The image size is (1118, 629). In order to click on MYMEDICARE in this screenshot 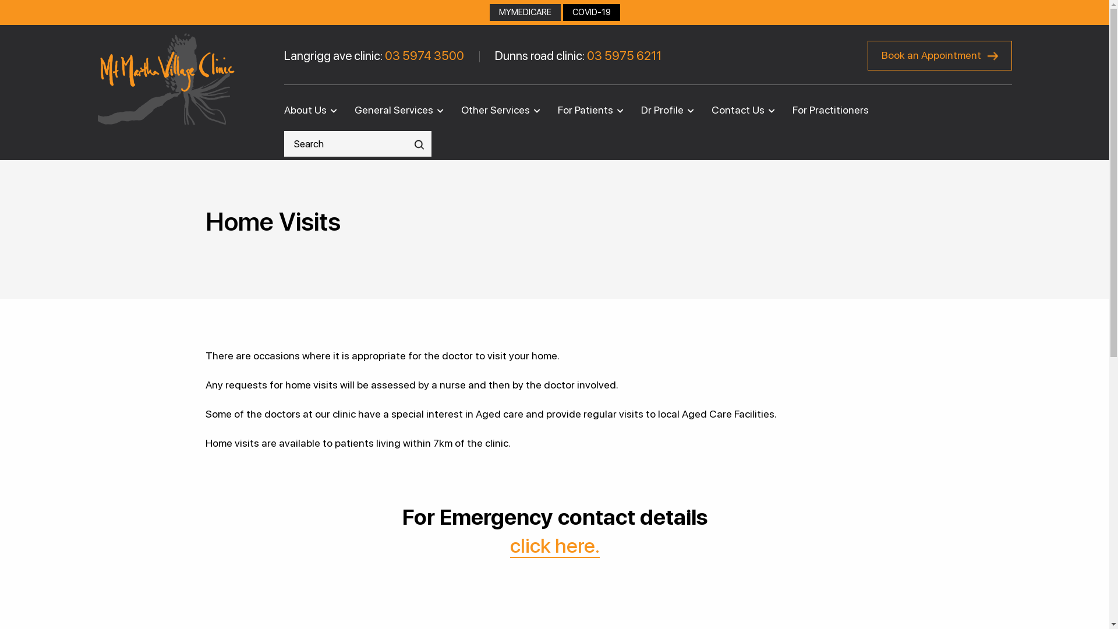, I will do `click(525, 13)`.